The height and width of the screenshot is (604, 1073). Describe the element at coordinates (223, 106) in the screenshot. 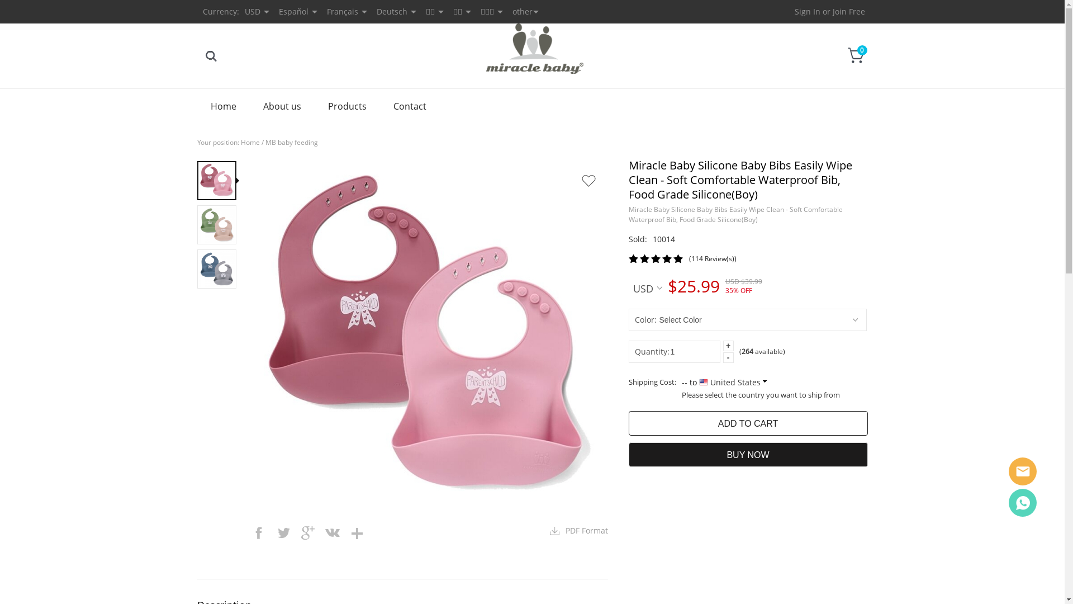

I see `Home` at that location.